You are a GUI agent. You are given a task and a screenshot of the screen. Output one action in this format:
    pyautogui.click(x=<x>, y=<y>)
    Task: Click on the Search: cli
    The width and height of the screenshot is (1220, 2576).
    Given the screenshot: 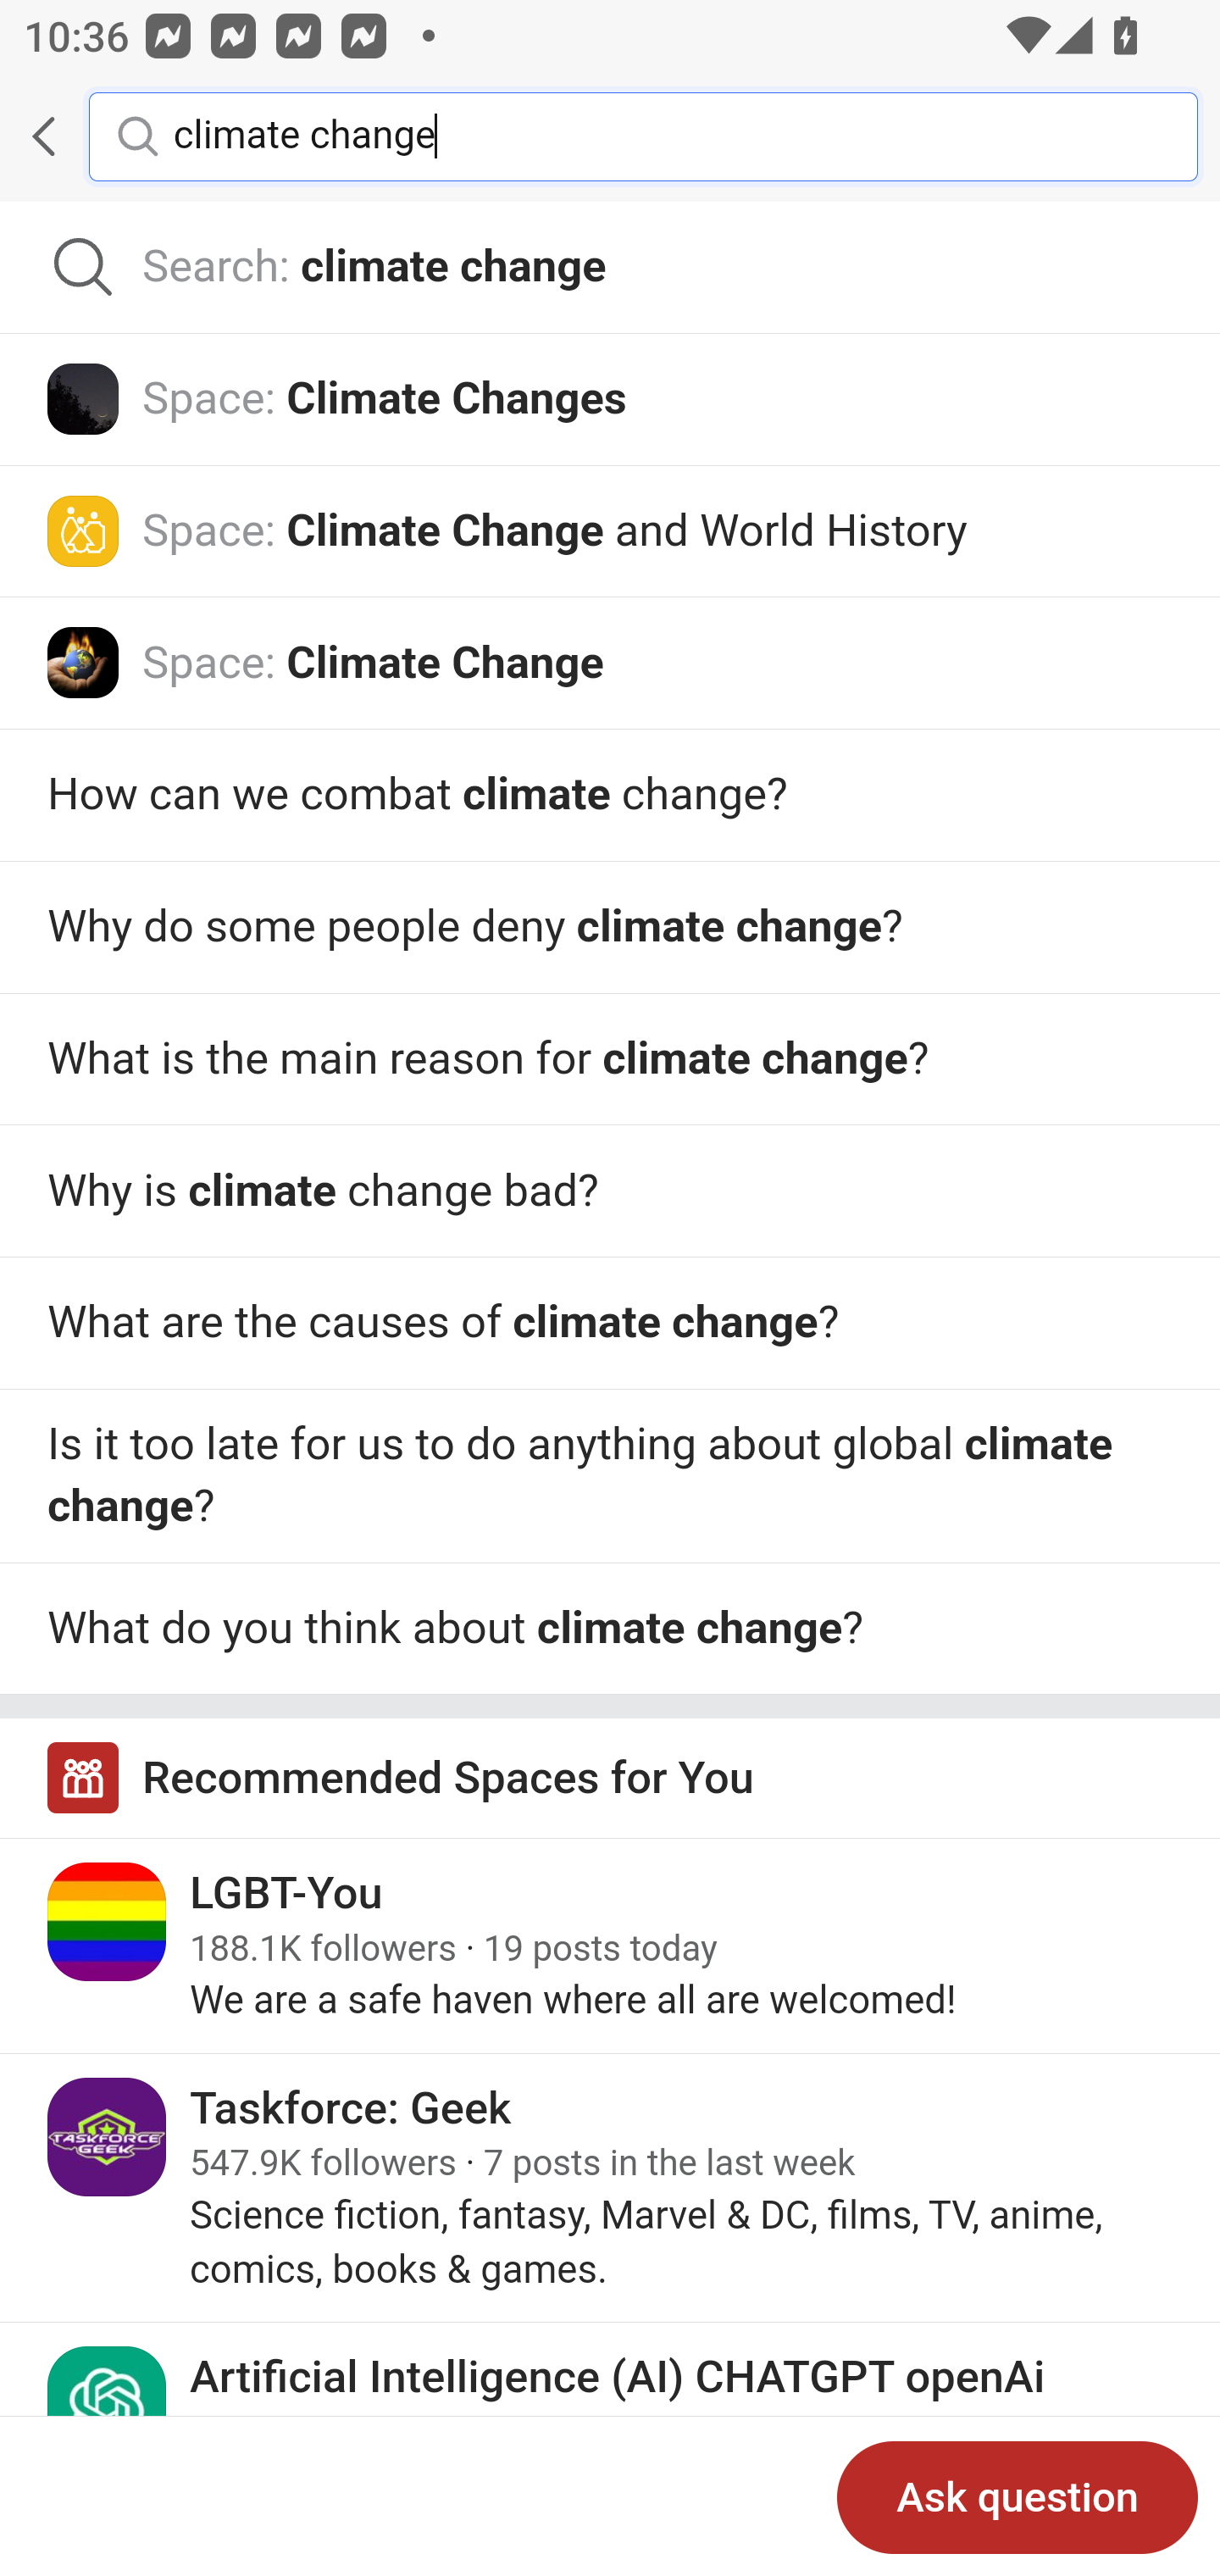 What is the action you would take?
    pyautogui.click(x=610, y=268)
    